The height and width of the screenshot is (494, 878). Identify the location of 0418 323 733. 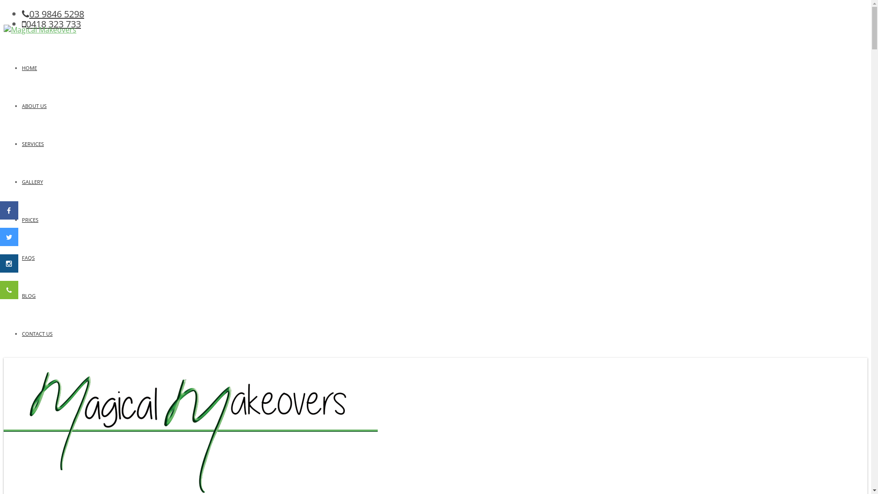
(51, 24).